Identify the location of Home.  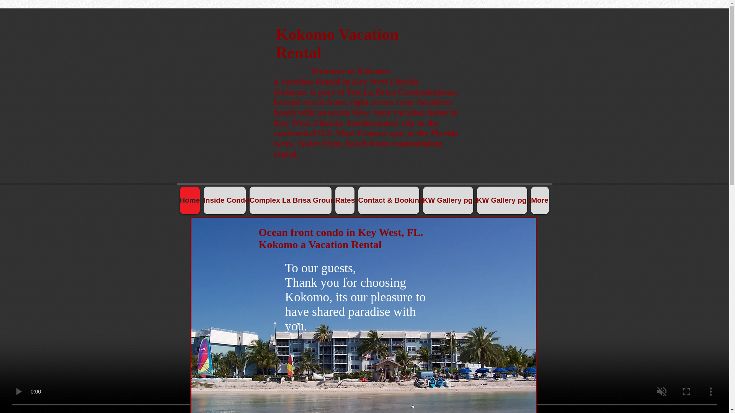
(190, 200).